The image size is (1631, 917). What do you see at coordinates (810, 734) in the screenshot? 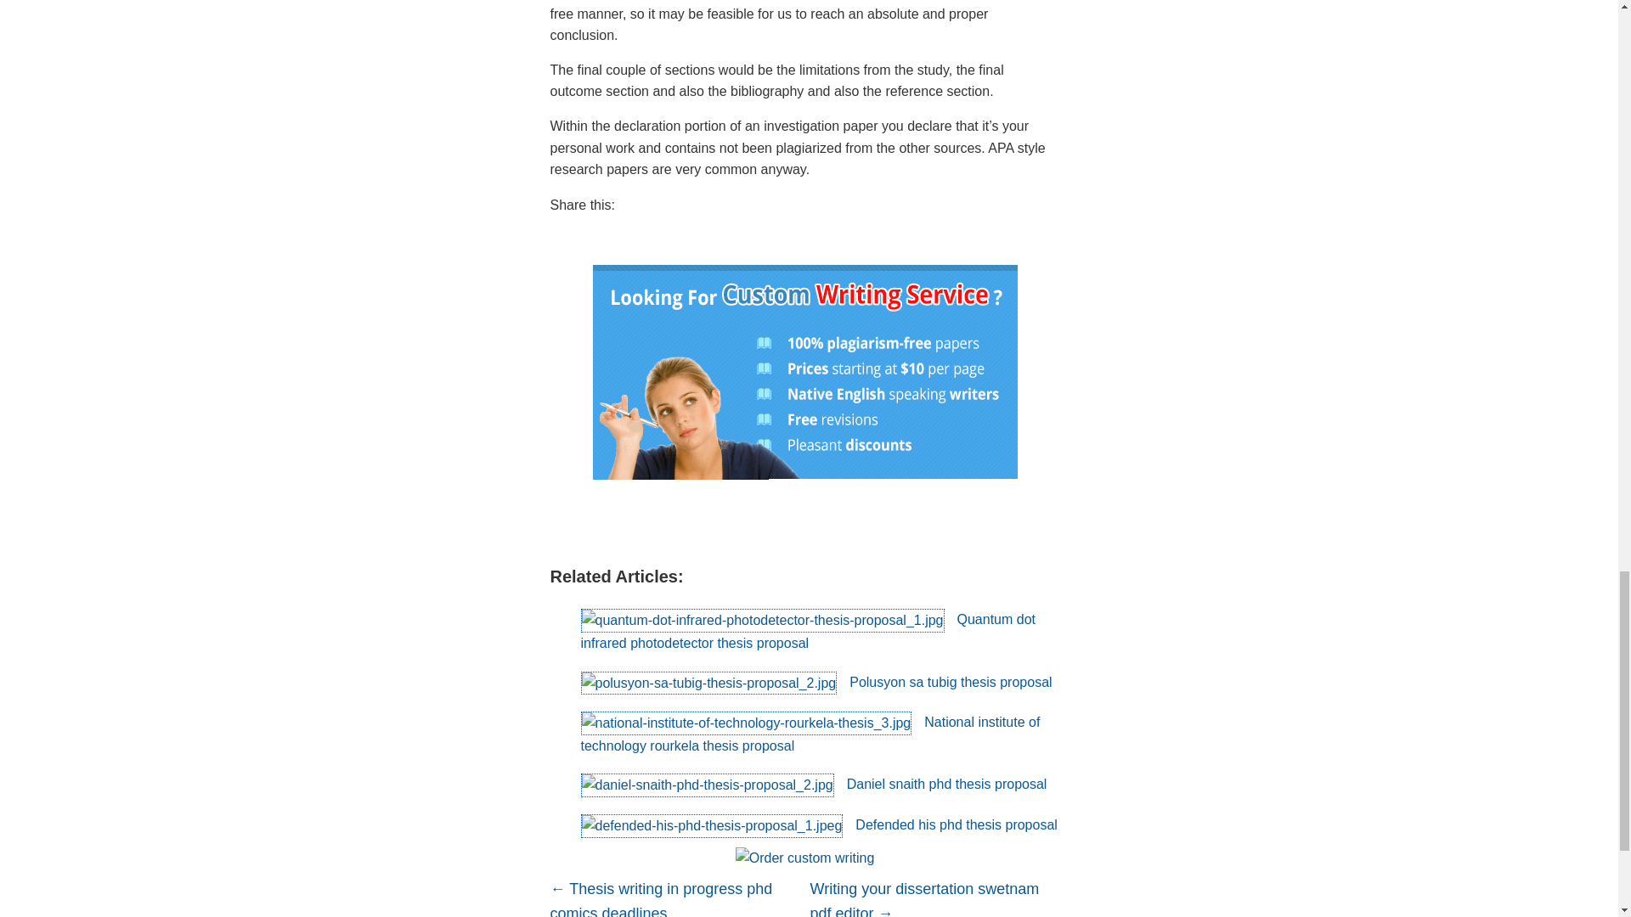
I see `National institute of technology rourkela thesis proposal` at bounding box center [810, 734].